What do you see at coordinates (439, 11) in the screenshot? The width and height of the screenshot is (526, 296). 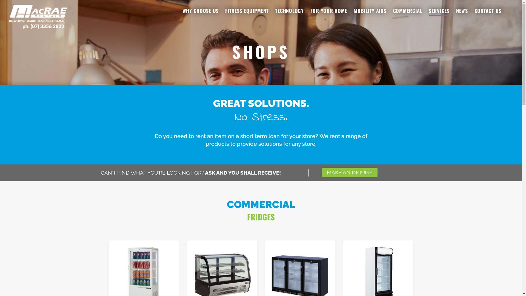 I see `SERVICES` at bounding box center [439, 11].